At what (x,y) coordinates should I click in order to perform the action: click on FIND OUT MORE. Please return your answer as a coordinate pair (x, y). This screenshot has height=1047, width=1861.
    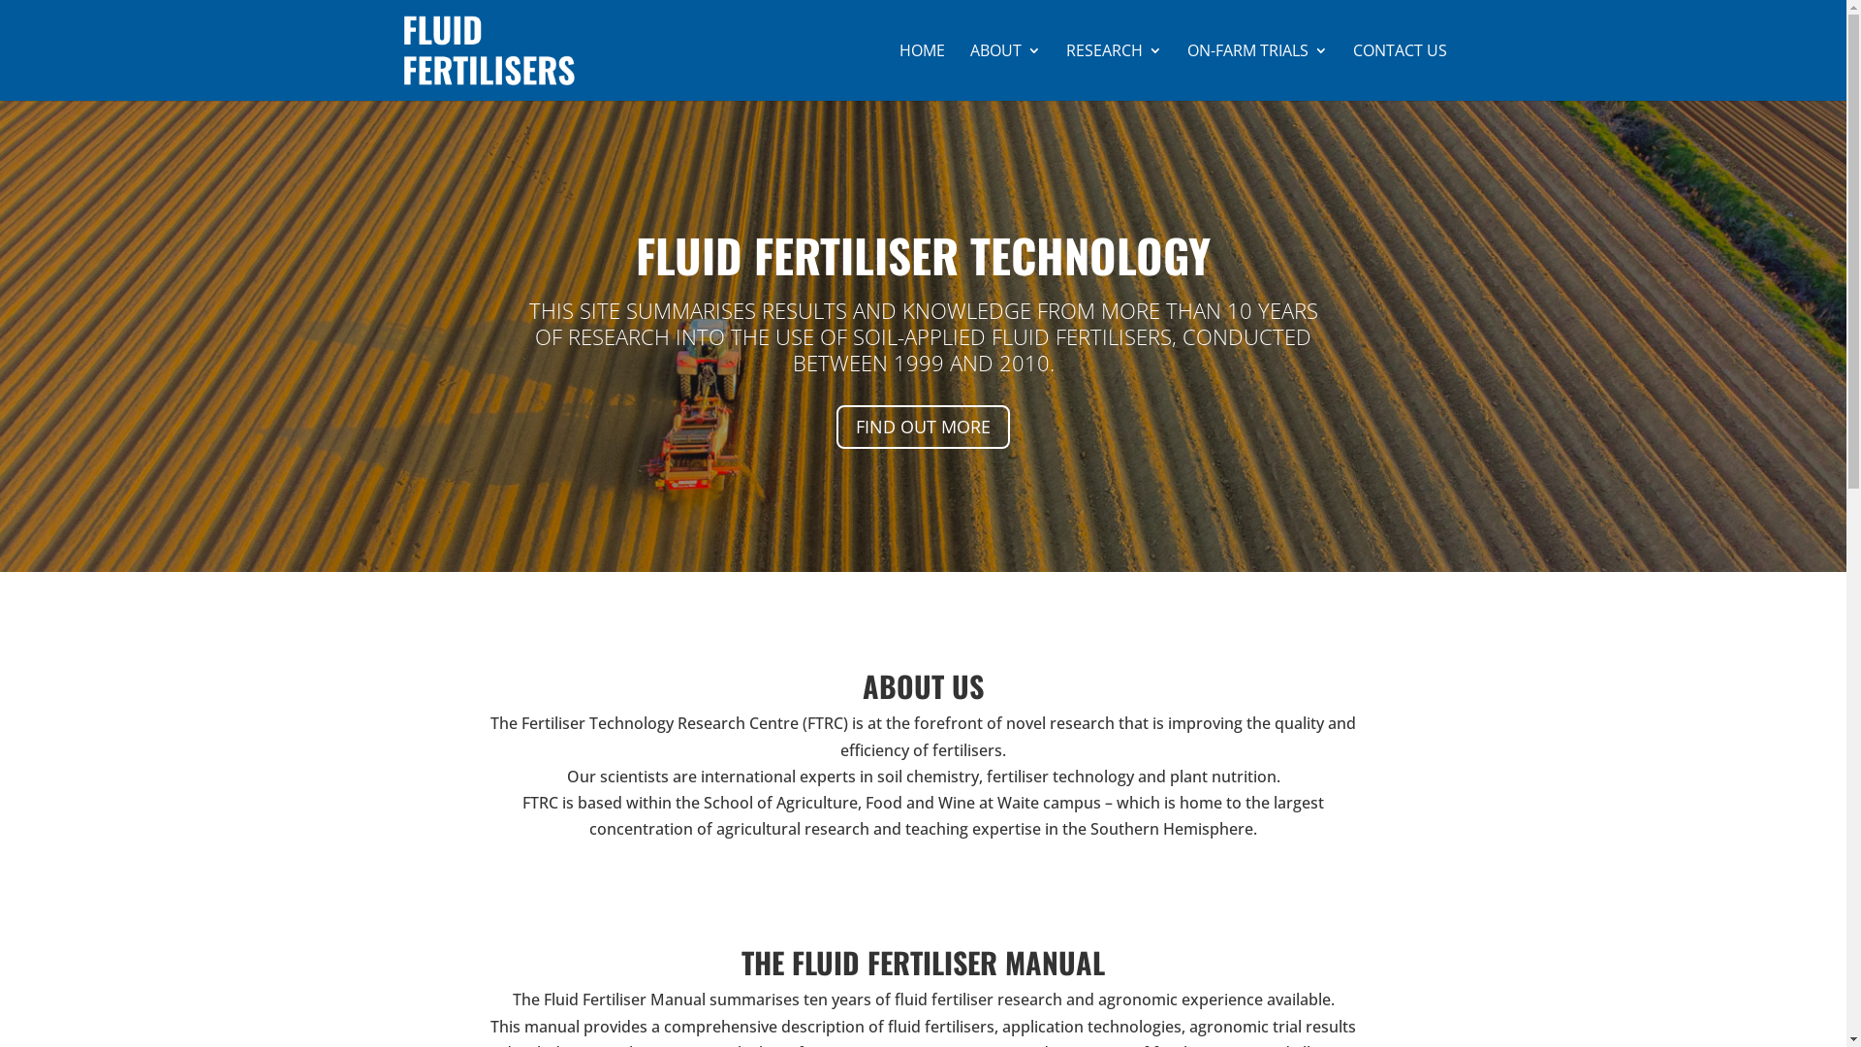
    Looking at the image, I should click on (923, 427).